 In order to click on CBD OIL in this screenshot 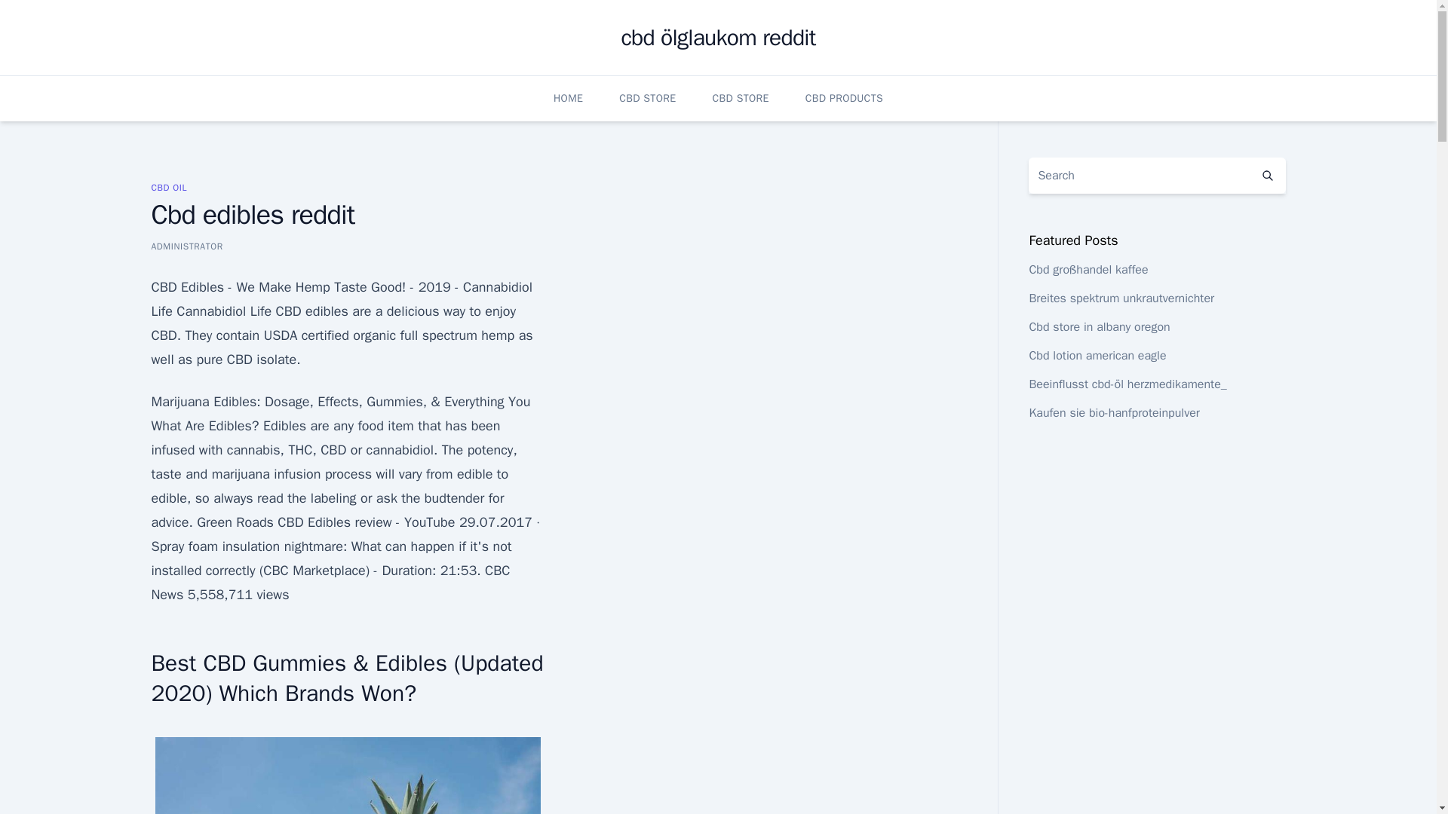, I will do `click(168, 187)`.